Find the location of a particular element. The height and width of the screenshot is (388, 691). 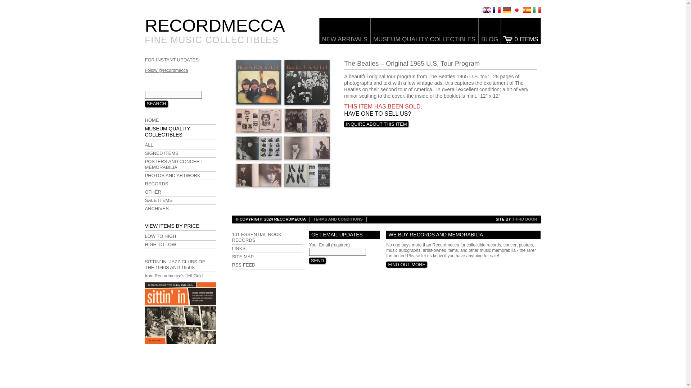

Japanese is located at coordinates (516, 10).